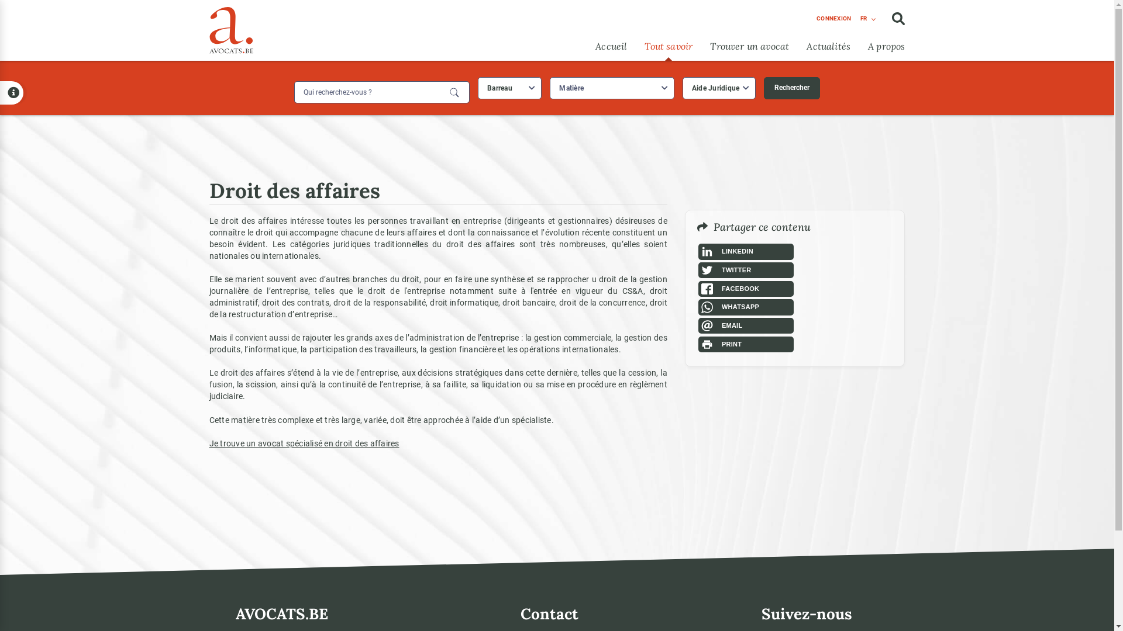  What do you see at coordinates (746, 307) in the screenshot?
I see `WHATSAPP` at bounding box center [746, 307].